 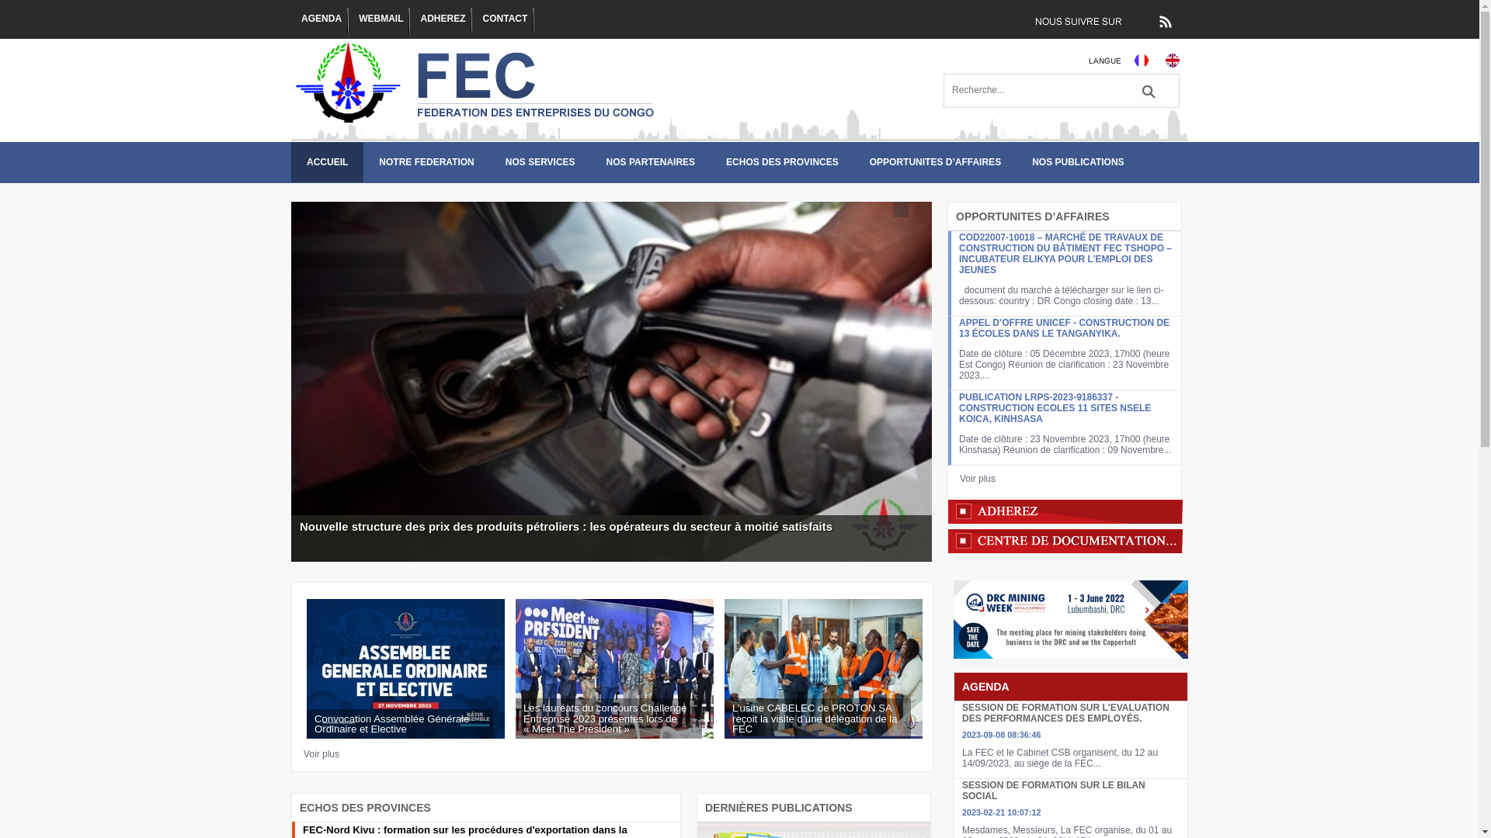 I want to click on  , so click(x=901, y=209).